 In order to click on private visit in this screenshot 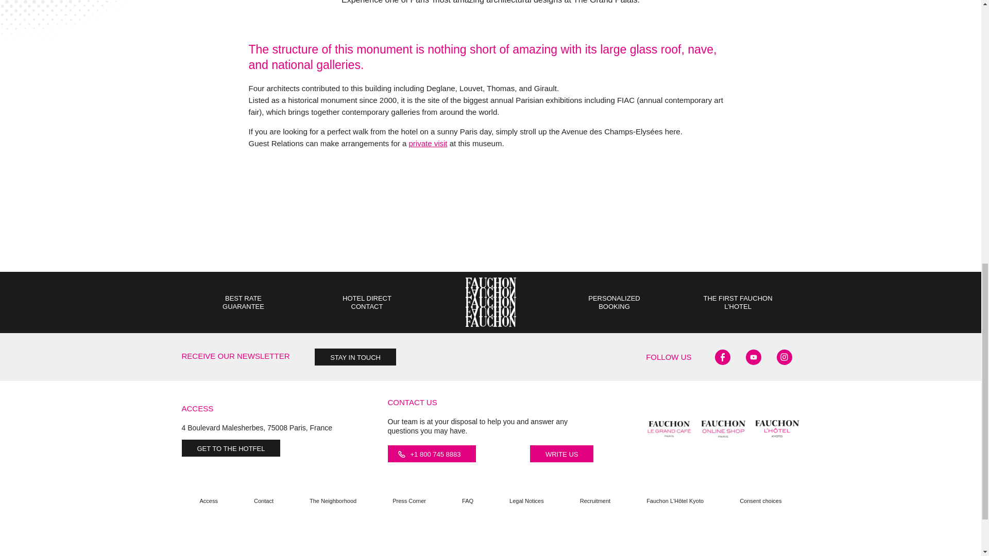, I will do `click(429, 143)`.